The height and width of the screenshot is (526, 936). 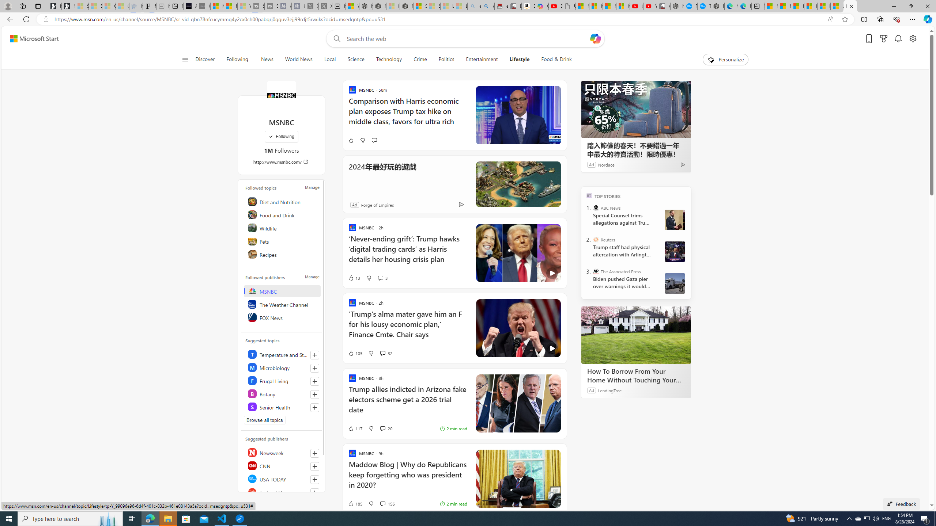 I want to click on Like, so click(x=350, y=140).